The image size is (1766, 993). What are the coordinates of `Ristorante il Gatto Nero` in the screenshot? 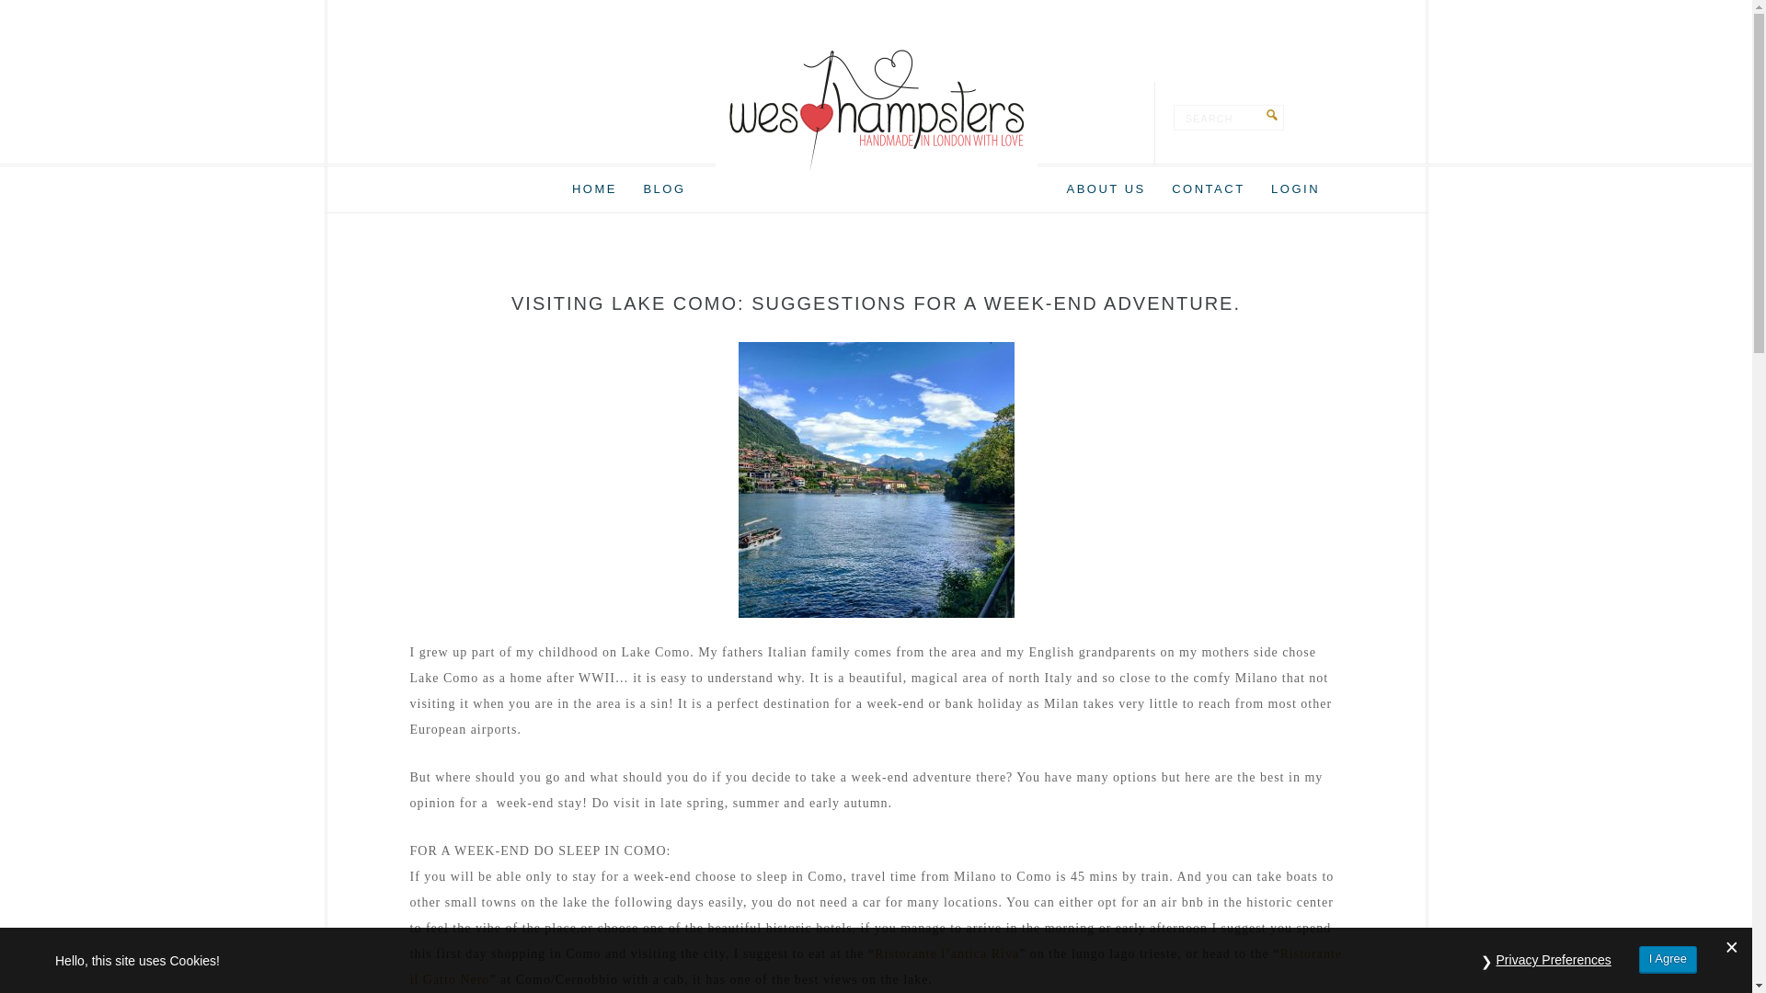 It's located at (876, 967).